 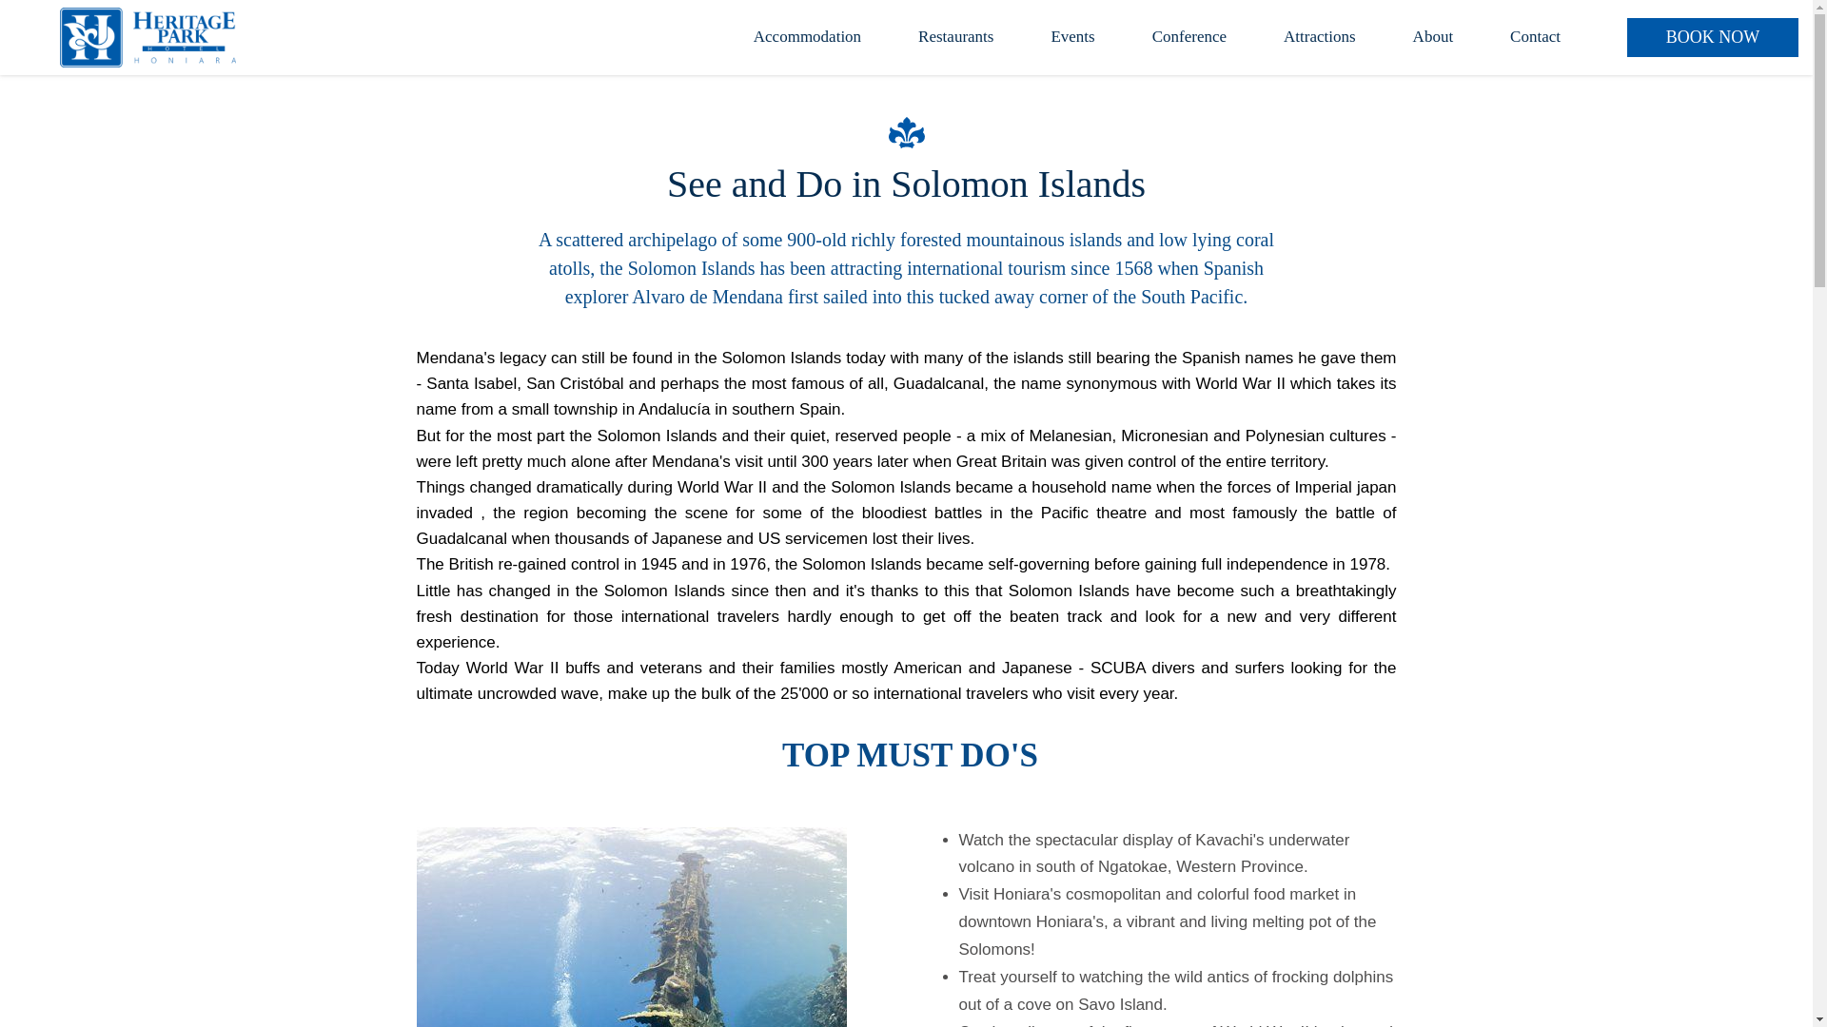 I want to click on About, so click(x=1433, y=37).